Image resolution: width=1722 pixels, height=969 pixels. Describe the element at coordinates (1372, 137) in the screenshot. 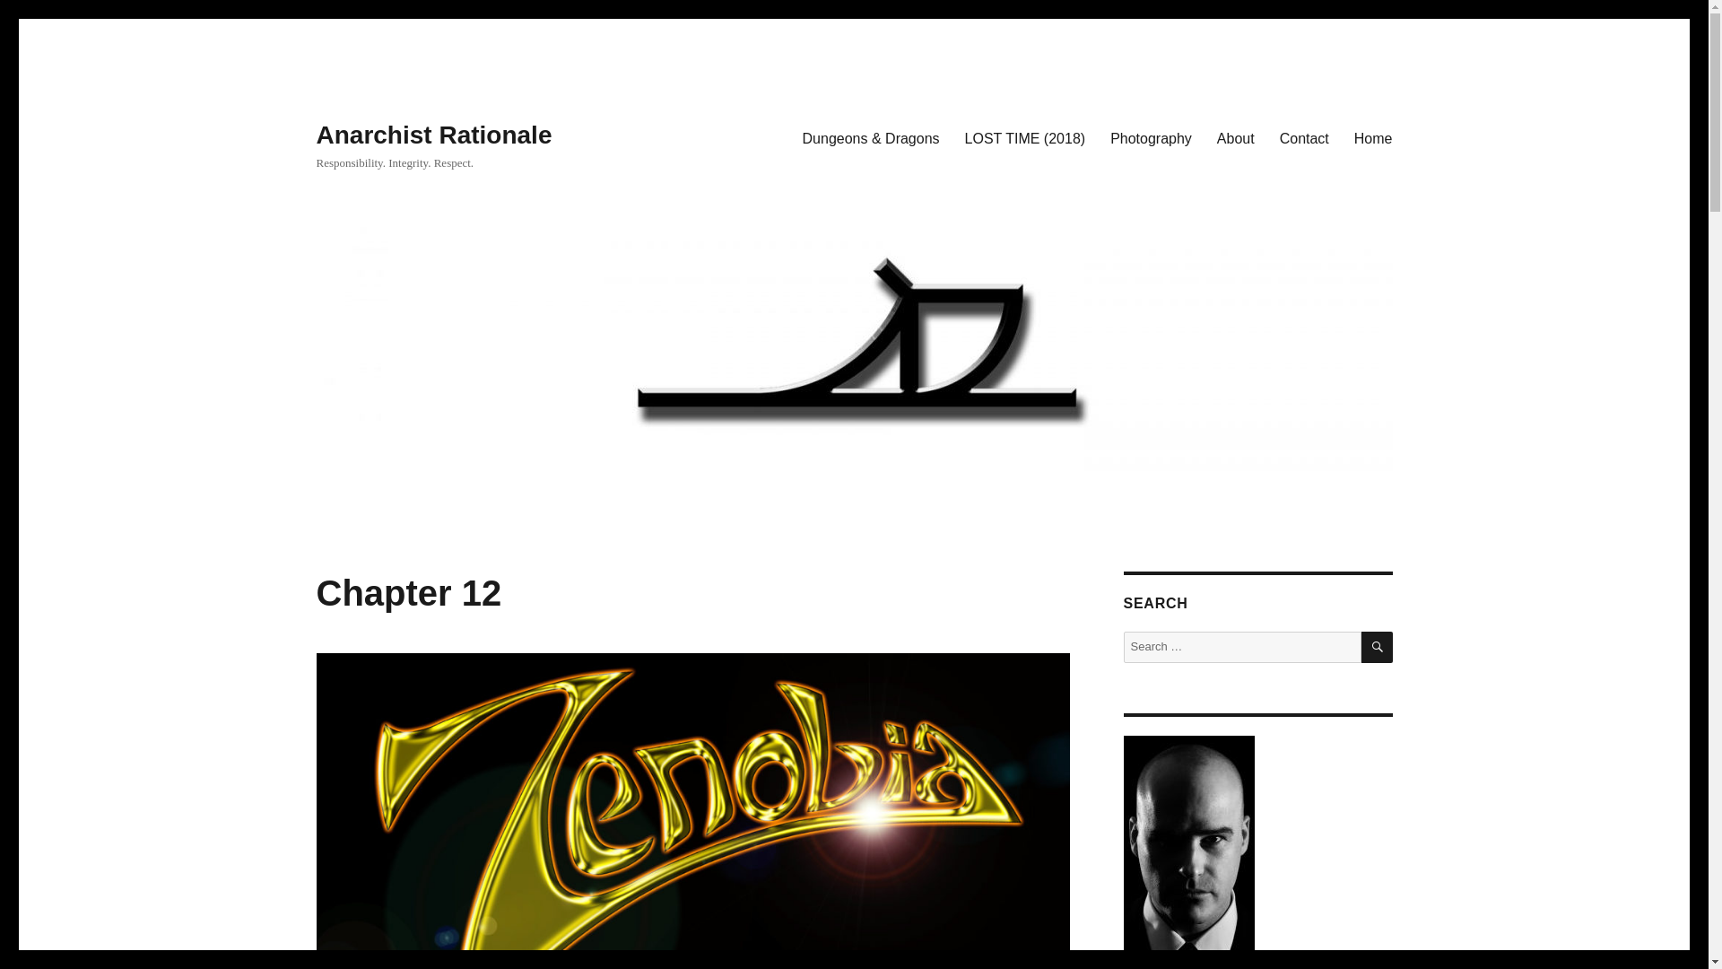

I see `Home` at that location.